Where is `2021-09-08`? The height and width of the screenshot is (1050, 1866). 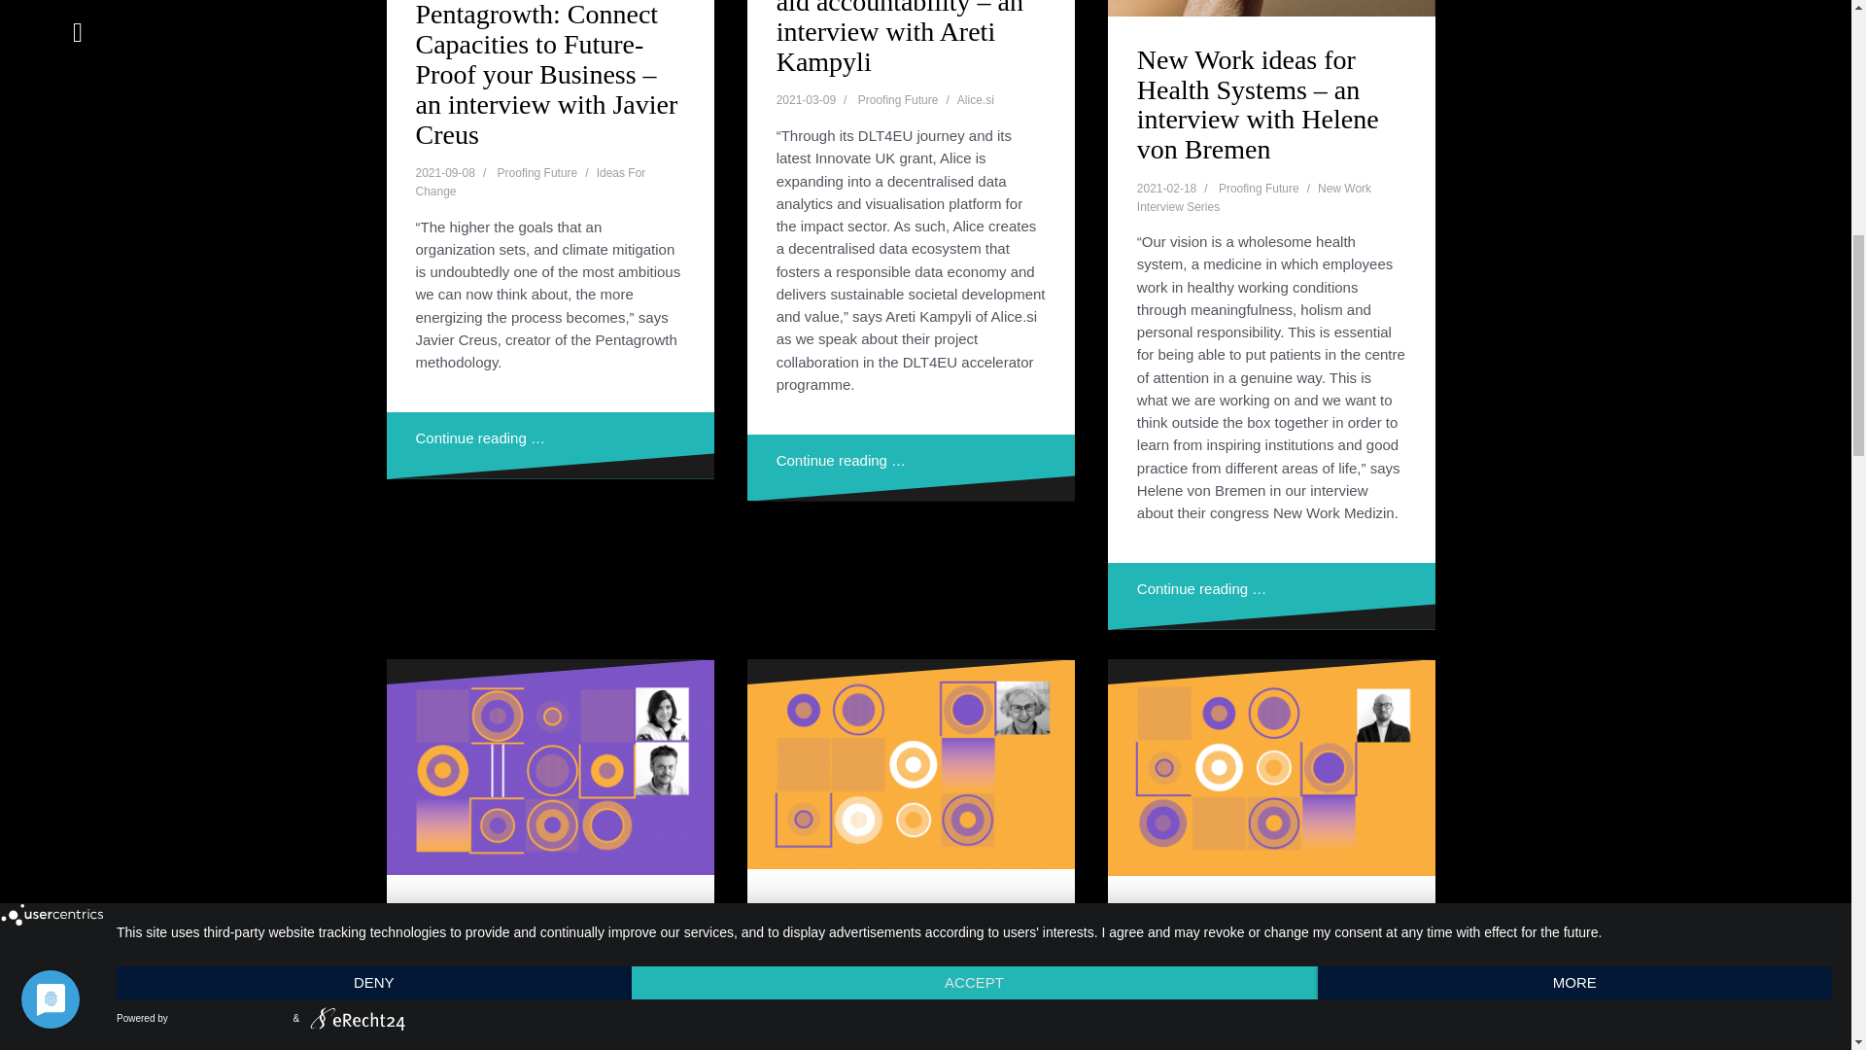 2021-09-08 is located at coordinates (445, 172).